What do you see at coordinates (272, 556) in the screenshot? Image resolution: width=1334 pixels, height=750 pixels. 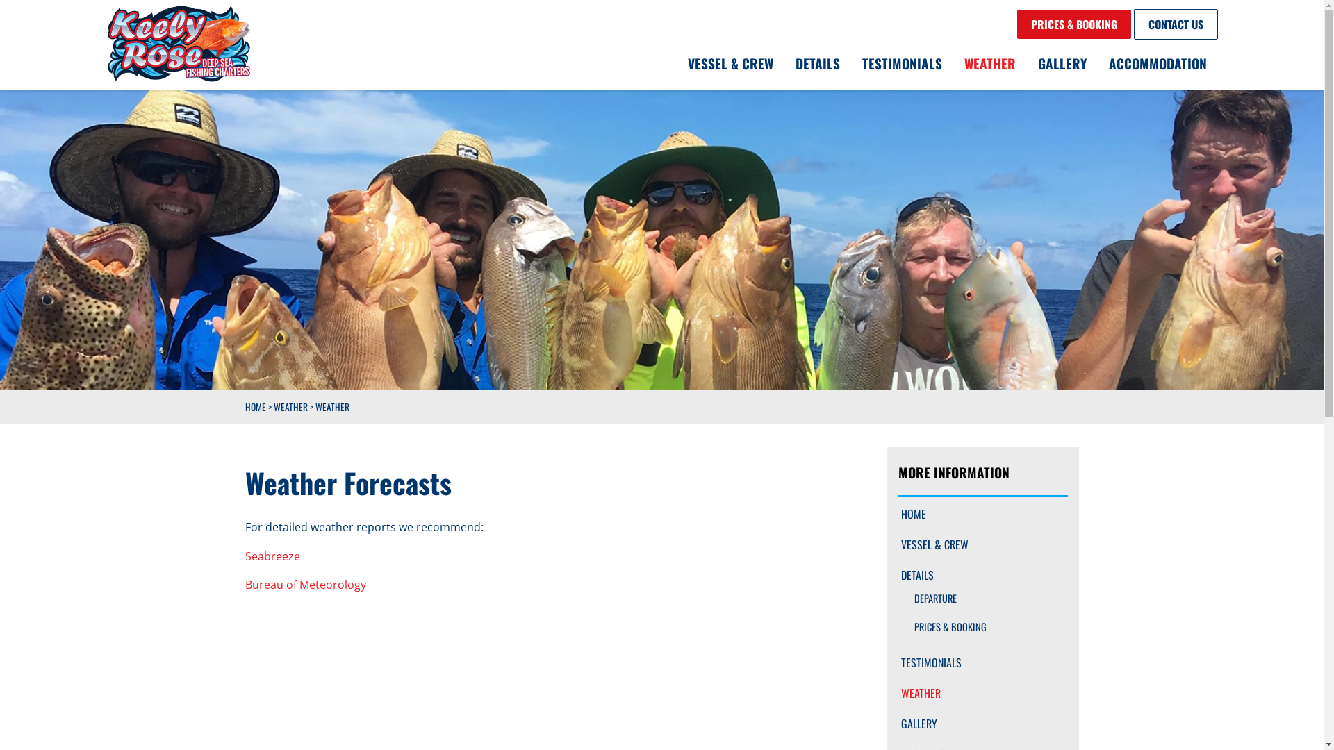 I see `Seabreeze` at bounding box center [272, 556].